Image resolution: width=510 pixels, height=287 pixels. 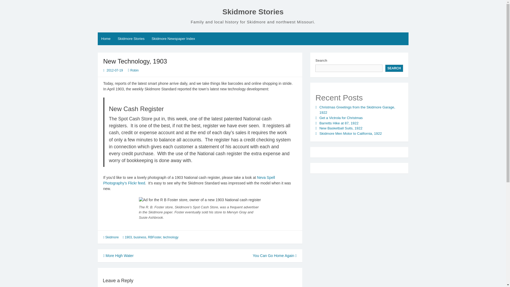 I want to click on 2012-07-19, so click(x=115, y=70).